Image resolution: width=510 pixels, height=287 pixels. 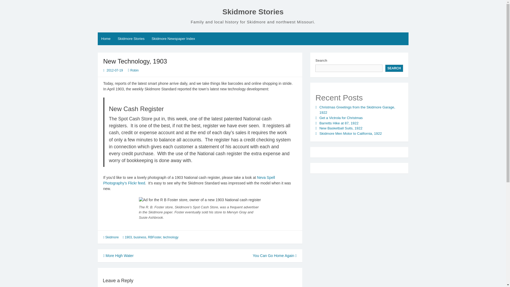 I want to click on 2012-07-19, so click(x=115, y=70).